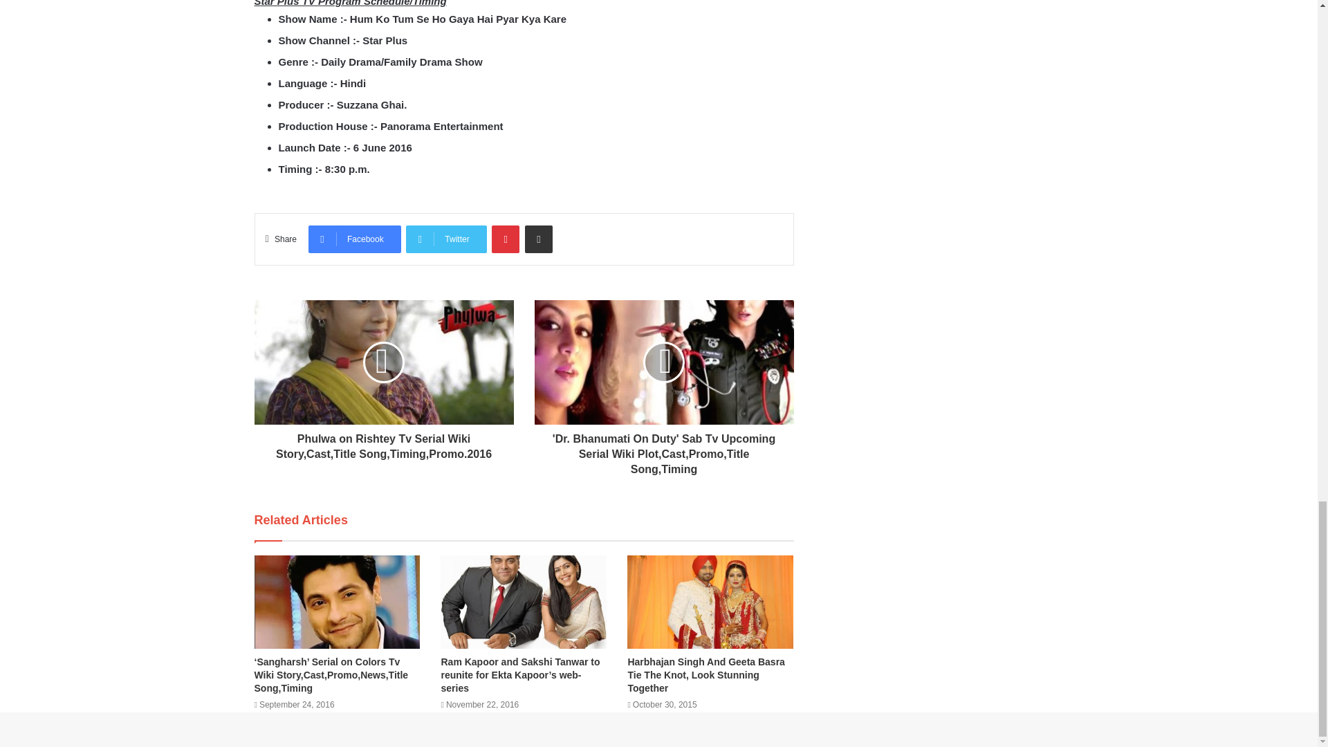 The image size is (1328, 747). What do you see at coordinates (445, 239) in the screenshot?
I see `Twitter` at bounding box center [445, 239].